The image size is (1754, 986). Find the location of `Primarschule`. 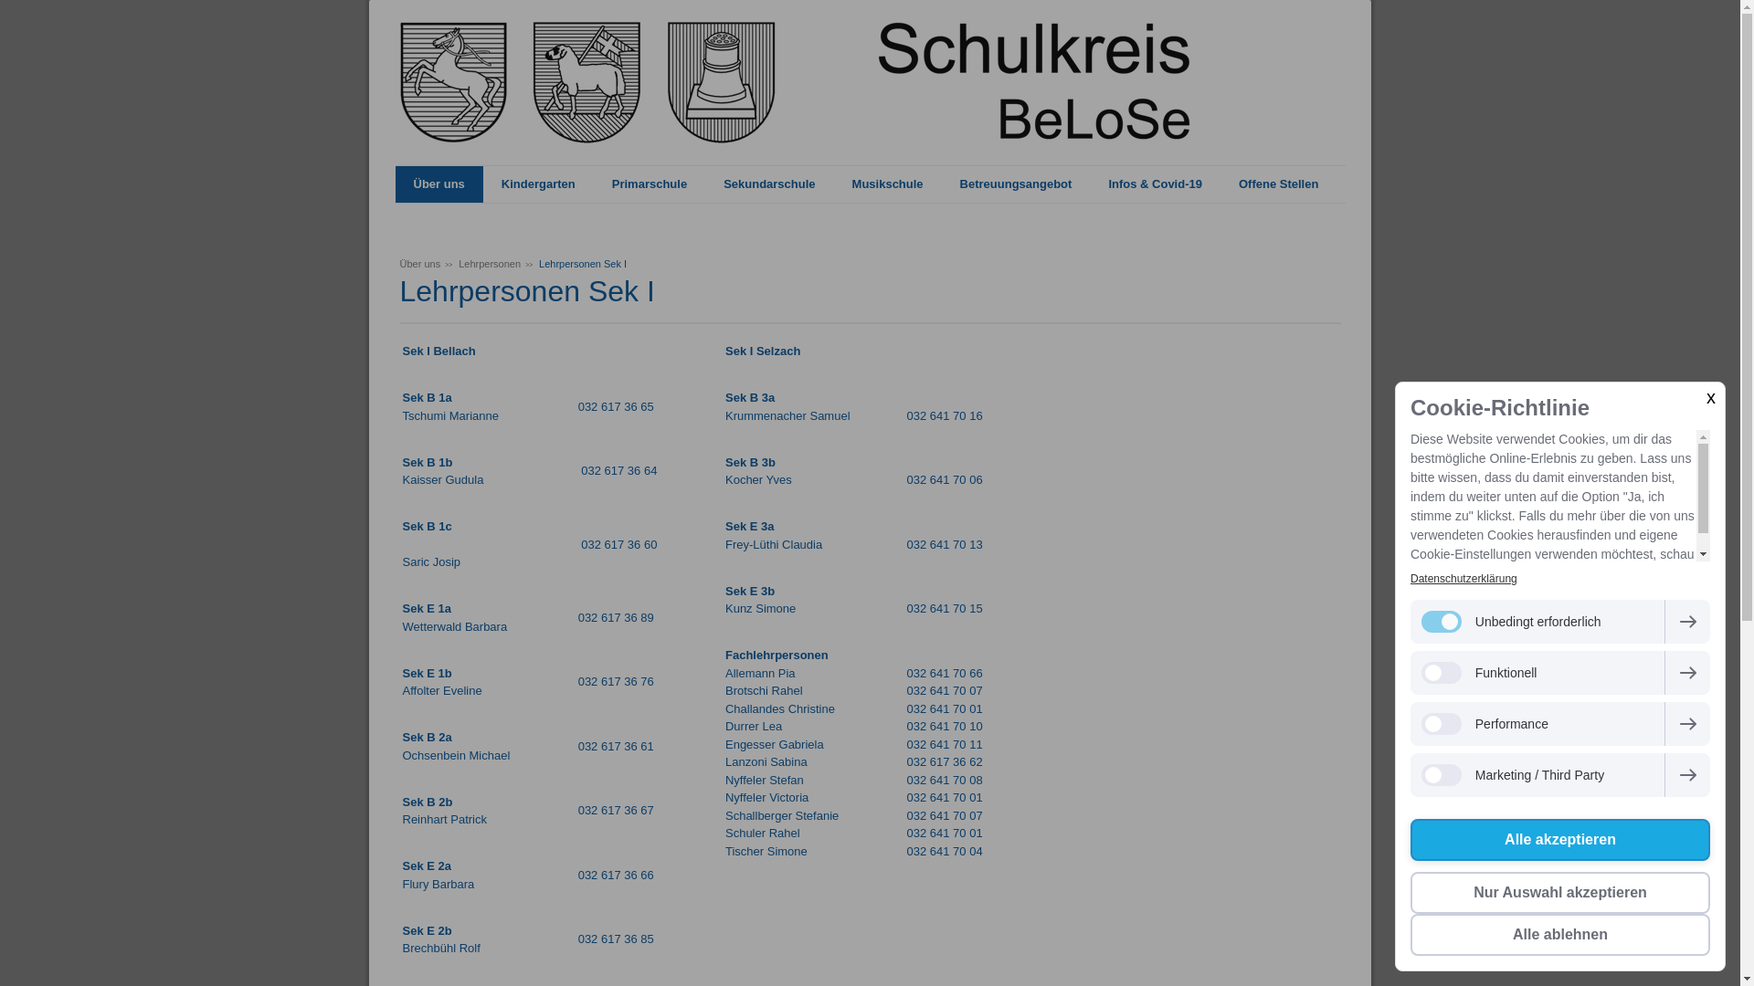

Primarschule is located at coordinates (650, 184).